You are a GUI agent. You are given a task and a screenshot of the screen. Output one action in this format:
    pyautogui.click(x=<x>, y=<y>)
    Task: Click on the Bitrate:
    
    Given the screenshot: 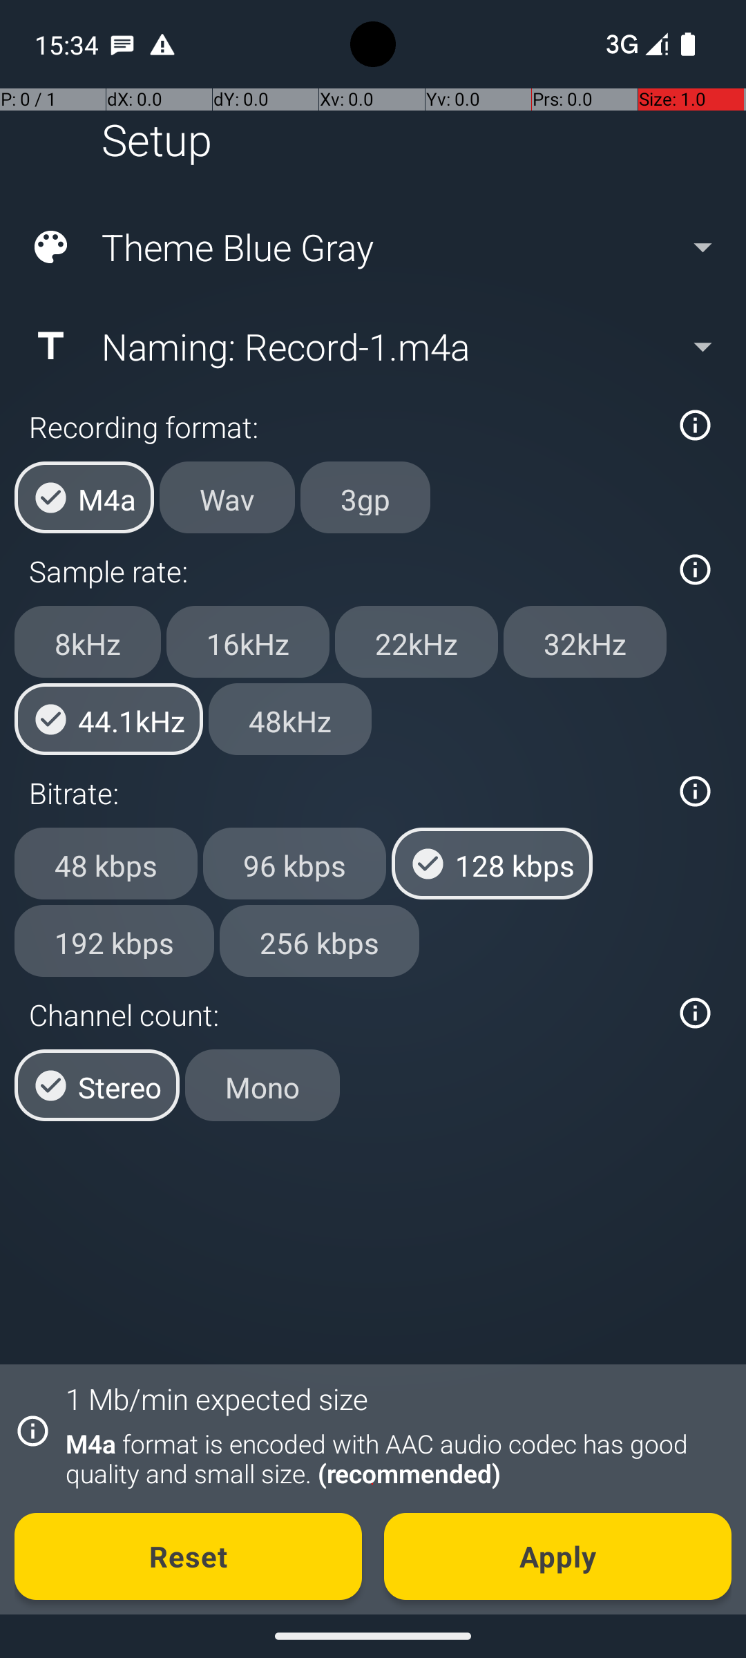 What is the action you would take?
    pyautogui.click(x=344, y=793)
    